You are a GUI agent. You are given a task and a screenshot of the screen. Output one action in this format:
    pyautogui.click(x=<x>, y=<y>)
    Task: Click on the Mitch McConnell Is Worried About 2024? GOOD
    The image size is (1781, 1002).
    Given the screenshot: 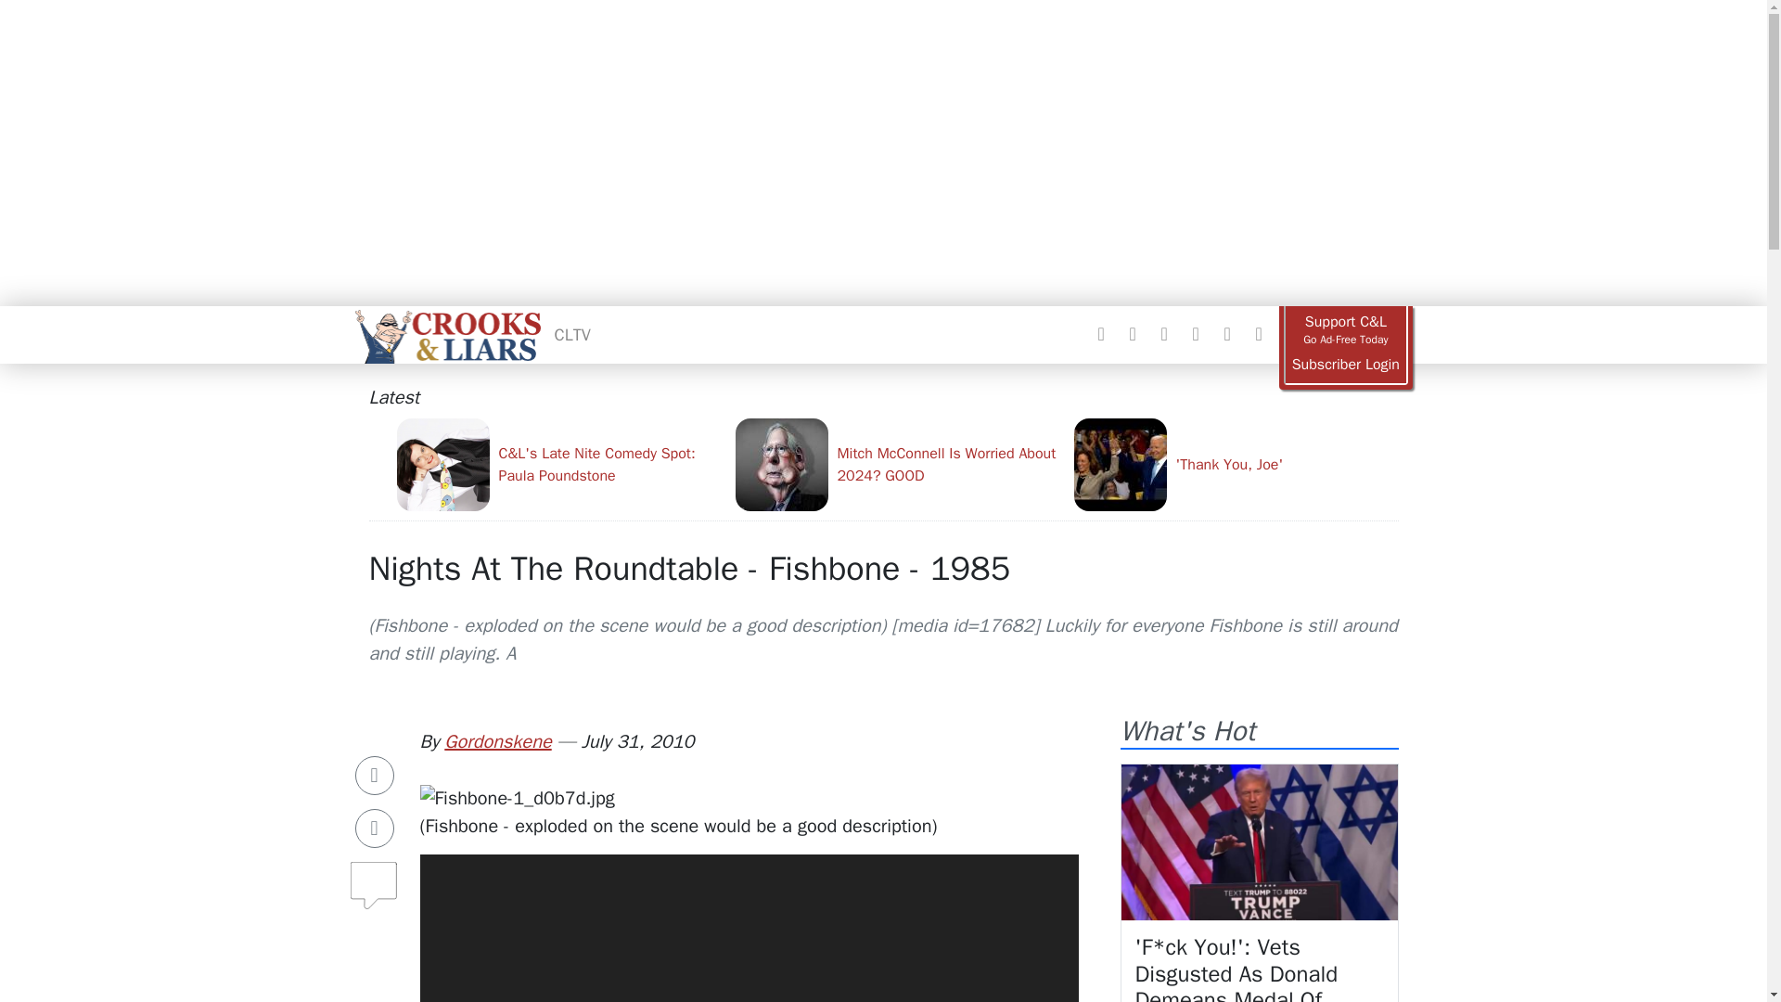 What is the action you would take?
    pyautogui.click(x=896, y=464)
    